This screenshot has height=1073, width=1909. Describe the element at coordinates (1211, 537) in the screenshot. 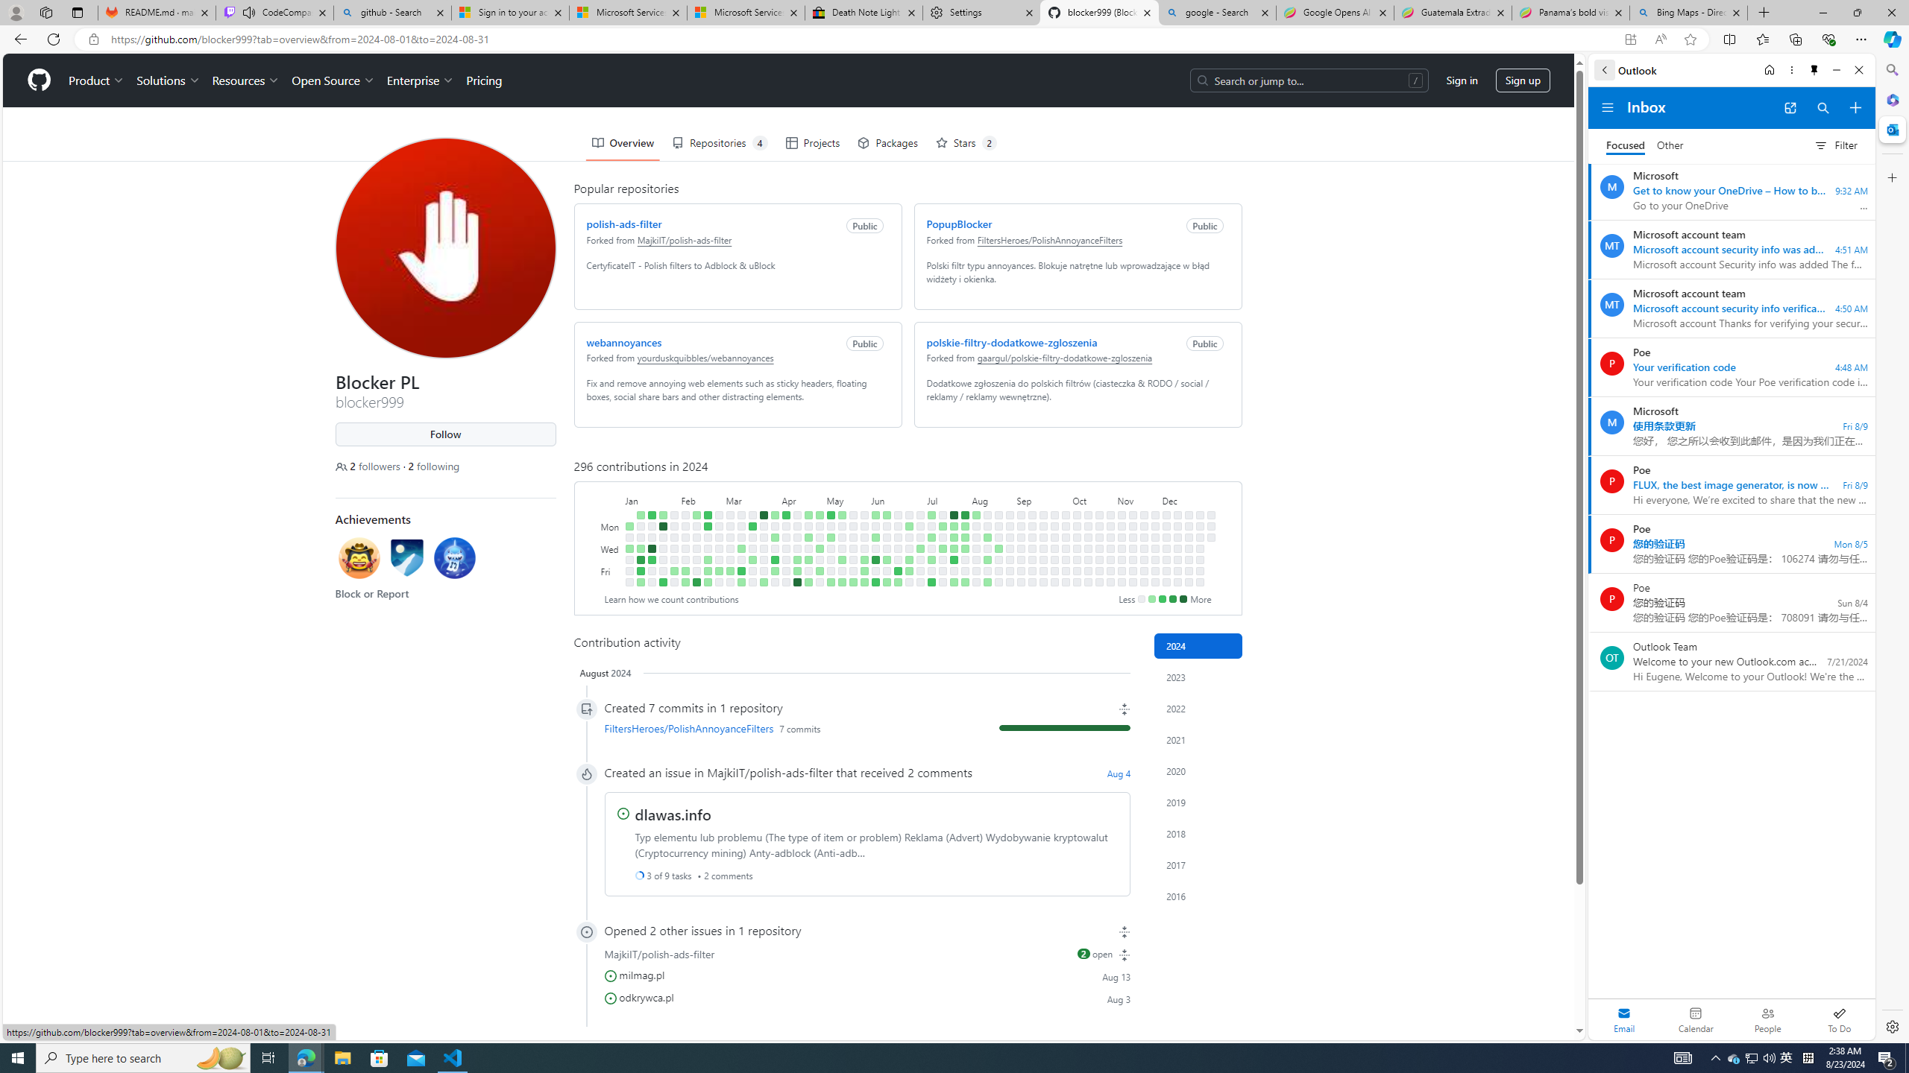

I see `No contributions on December 31st.` at that location.